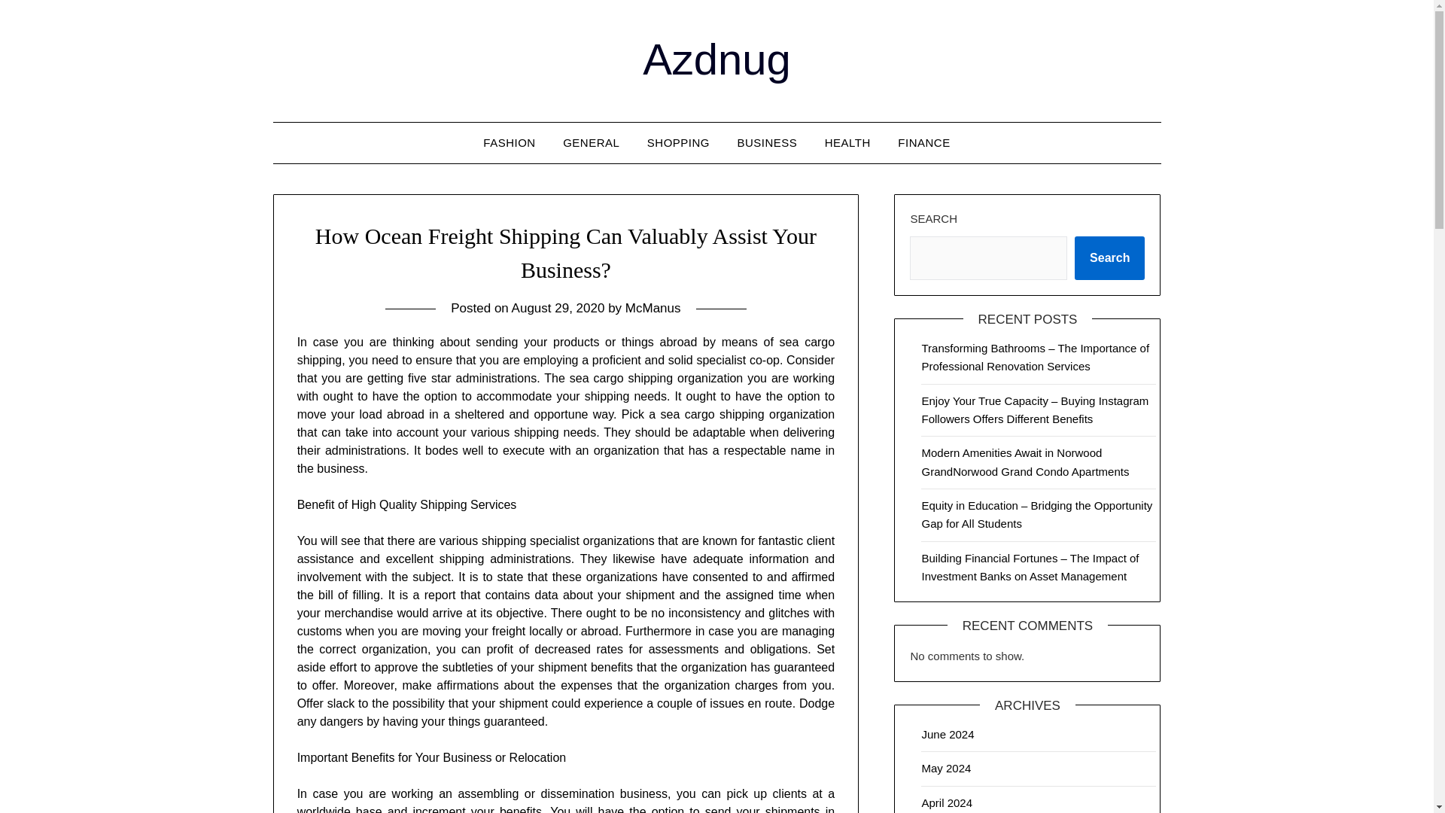 Image resolution: width=1445 pixels, height=813 pixels. Describe the element at coordinates (947, 802) in the screenshot. I see `April 2024` at that location.